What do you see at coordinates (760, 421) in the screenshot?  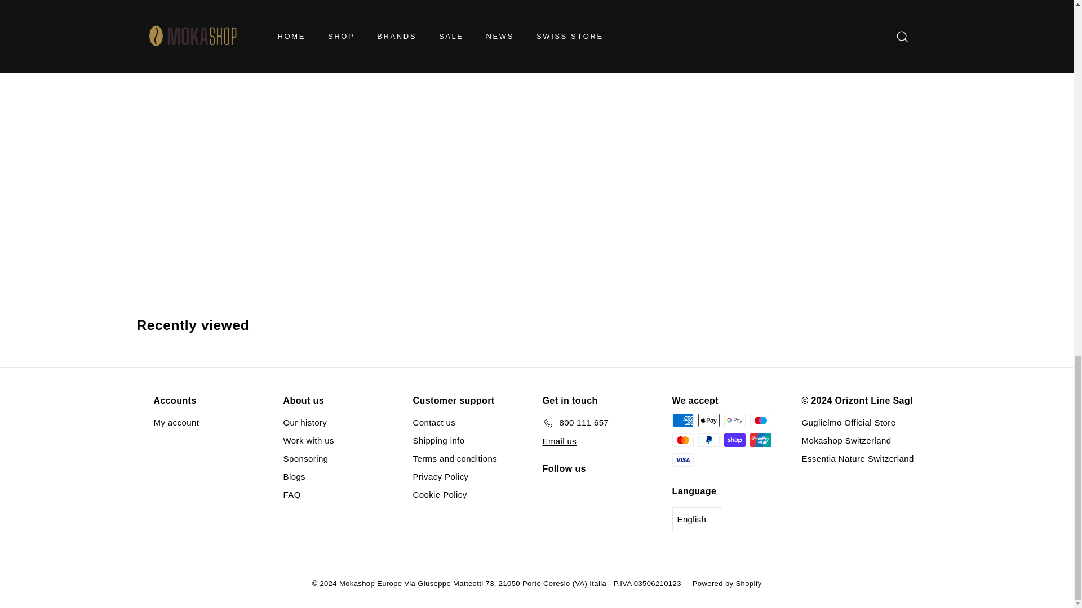 I see `Maestro` at bounding box center [760, 421].